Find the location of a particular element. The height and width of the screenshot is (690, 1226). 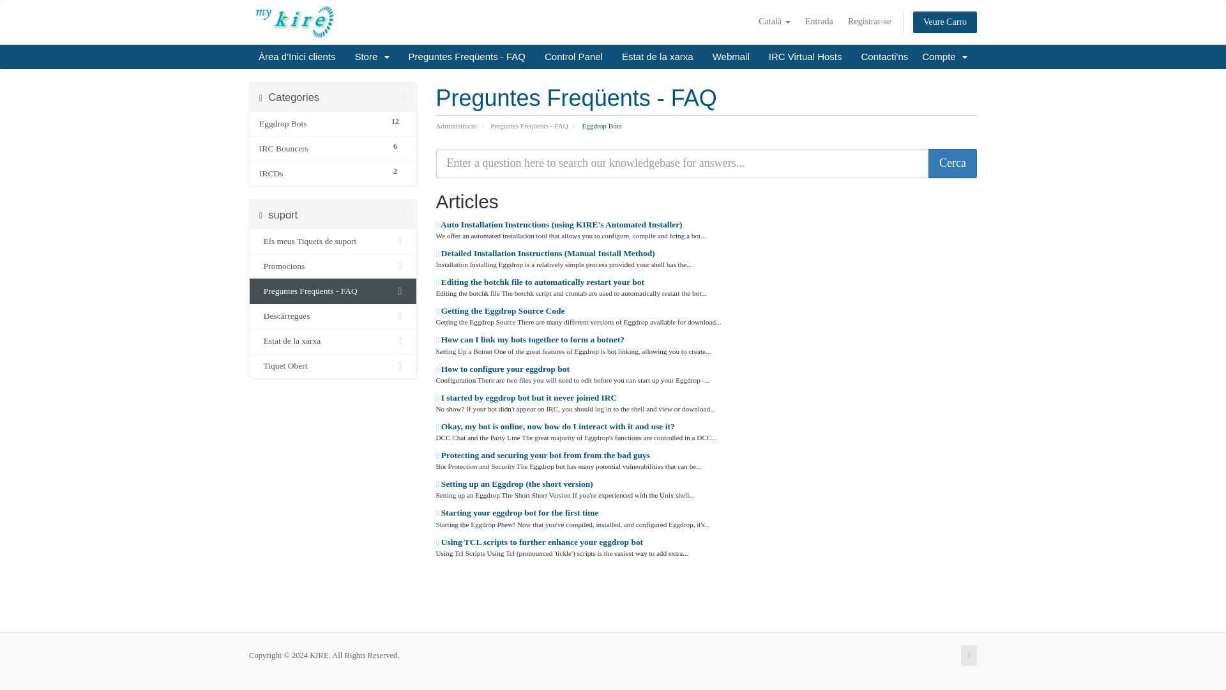

Entrada is located at coordinates (819, 22).